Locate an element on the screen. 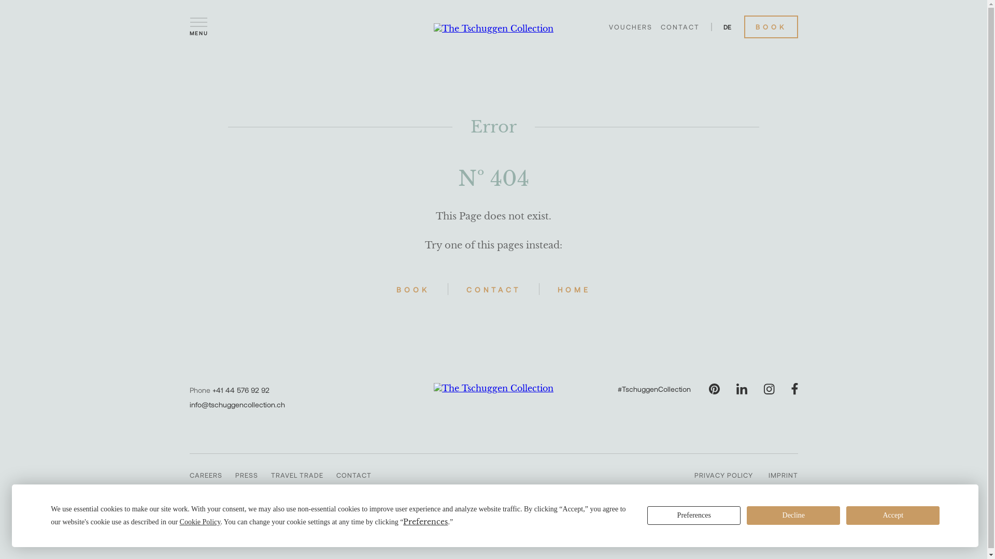 The image size is (995, 559). VOUCHERS is located at coordinates (630, 27).